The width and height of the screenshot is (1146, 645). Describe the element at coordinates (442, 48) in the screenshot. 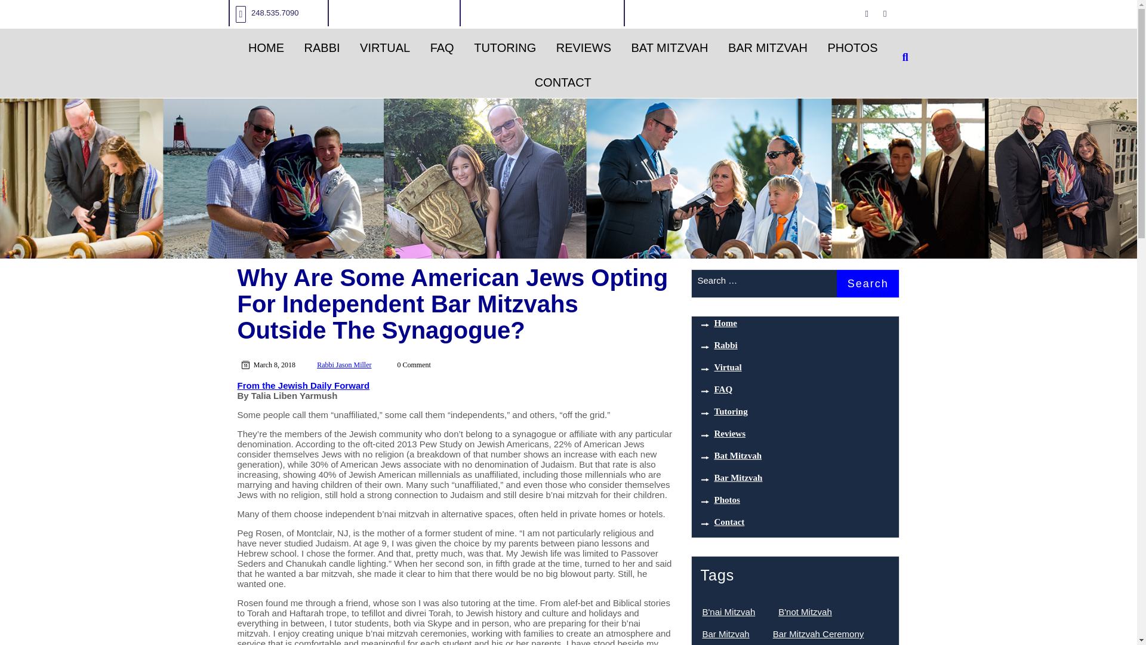

I see `FAQ` at that location.